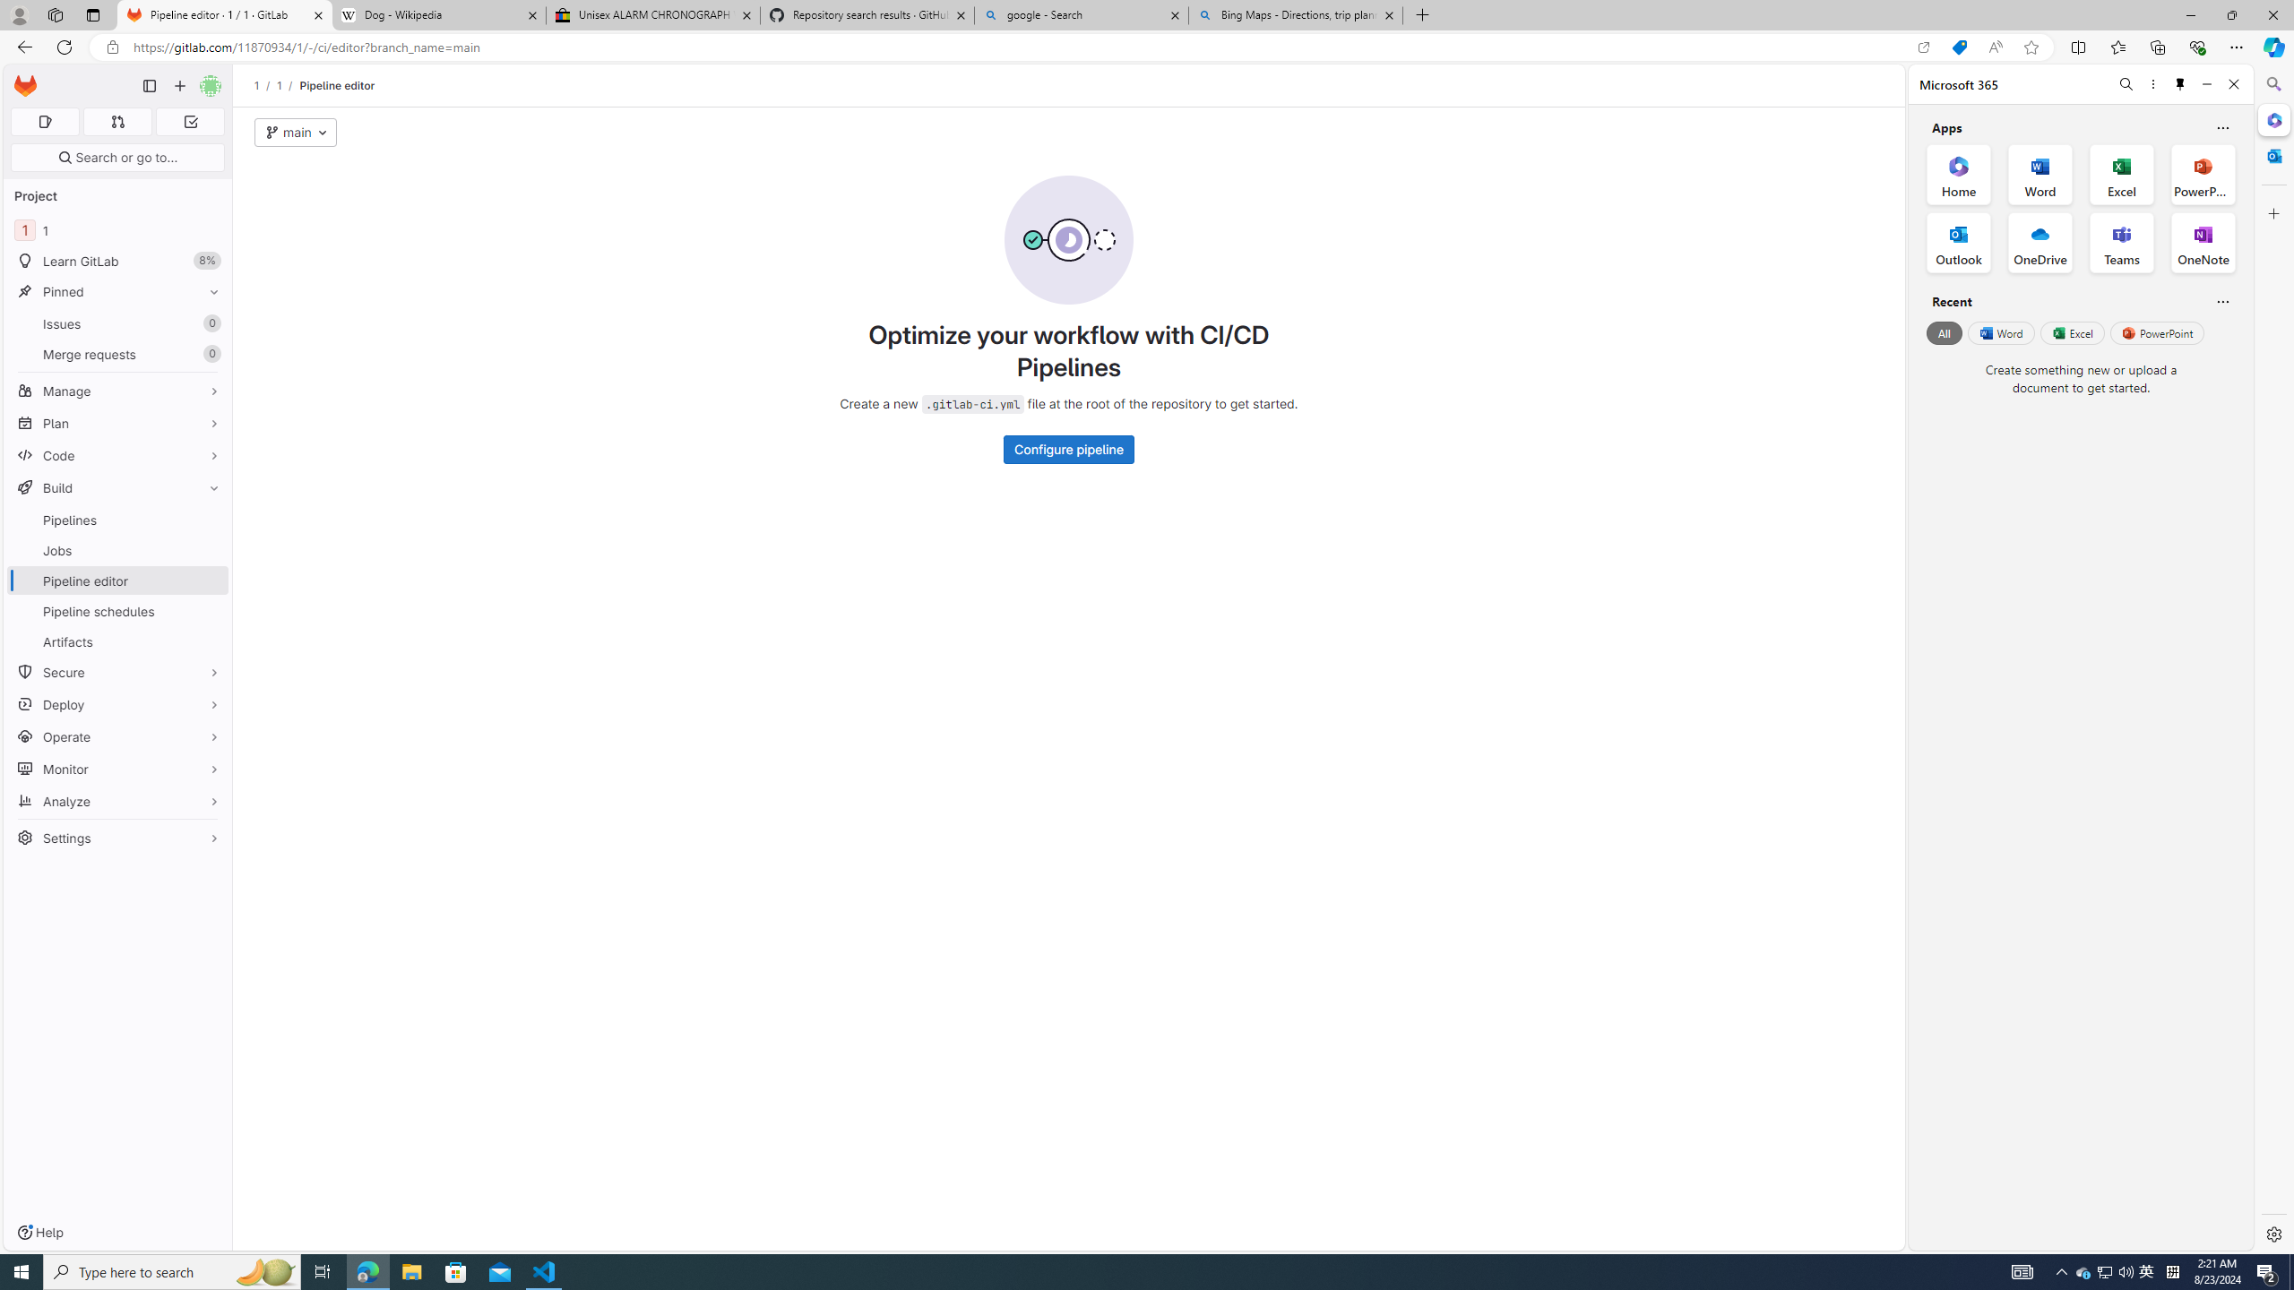 The height and width of the screenshot is (1290, 2294). I want to click on 1/, so click(289, 85).